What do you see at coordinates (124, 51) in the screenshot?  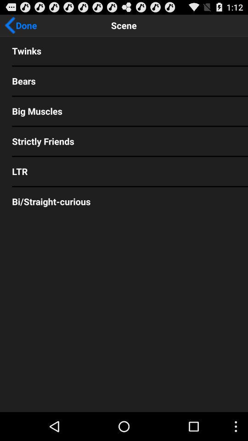 I see `choose twinks` at bounding box center [124, 51].